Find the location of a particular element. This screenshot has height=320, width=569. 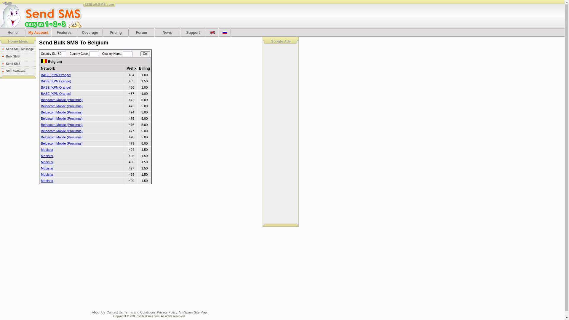

Forum is located at coordinates (142, 32).